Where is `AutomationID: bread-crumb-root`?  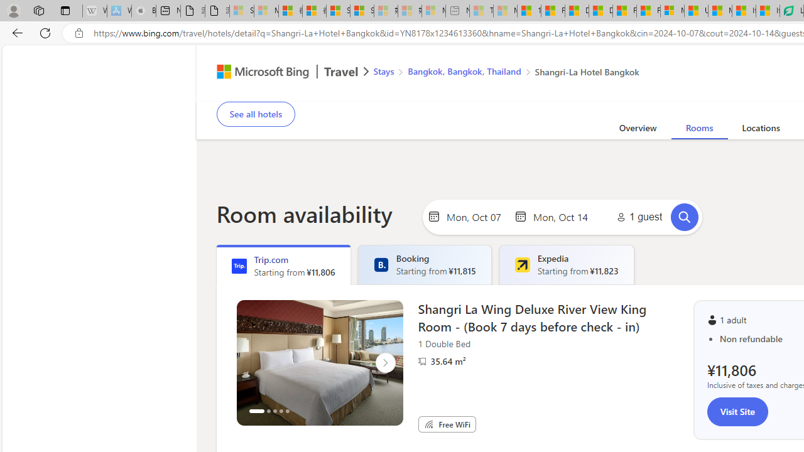
AutomationID: bread-crumb-root is located at coordinates (498, 73).